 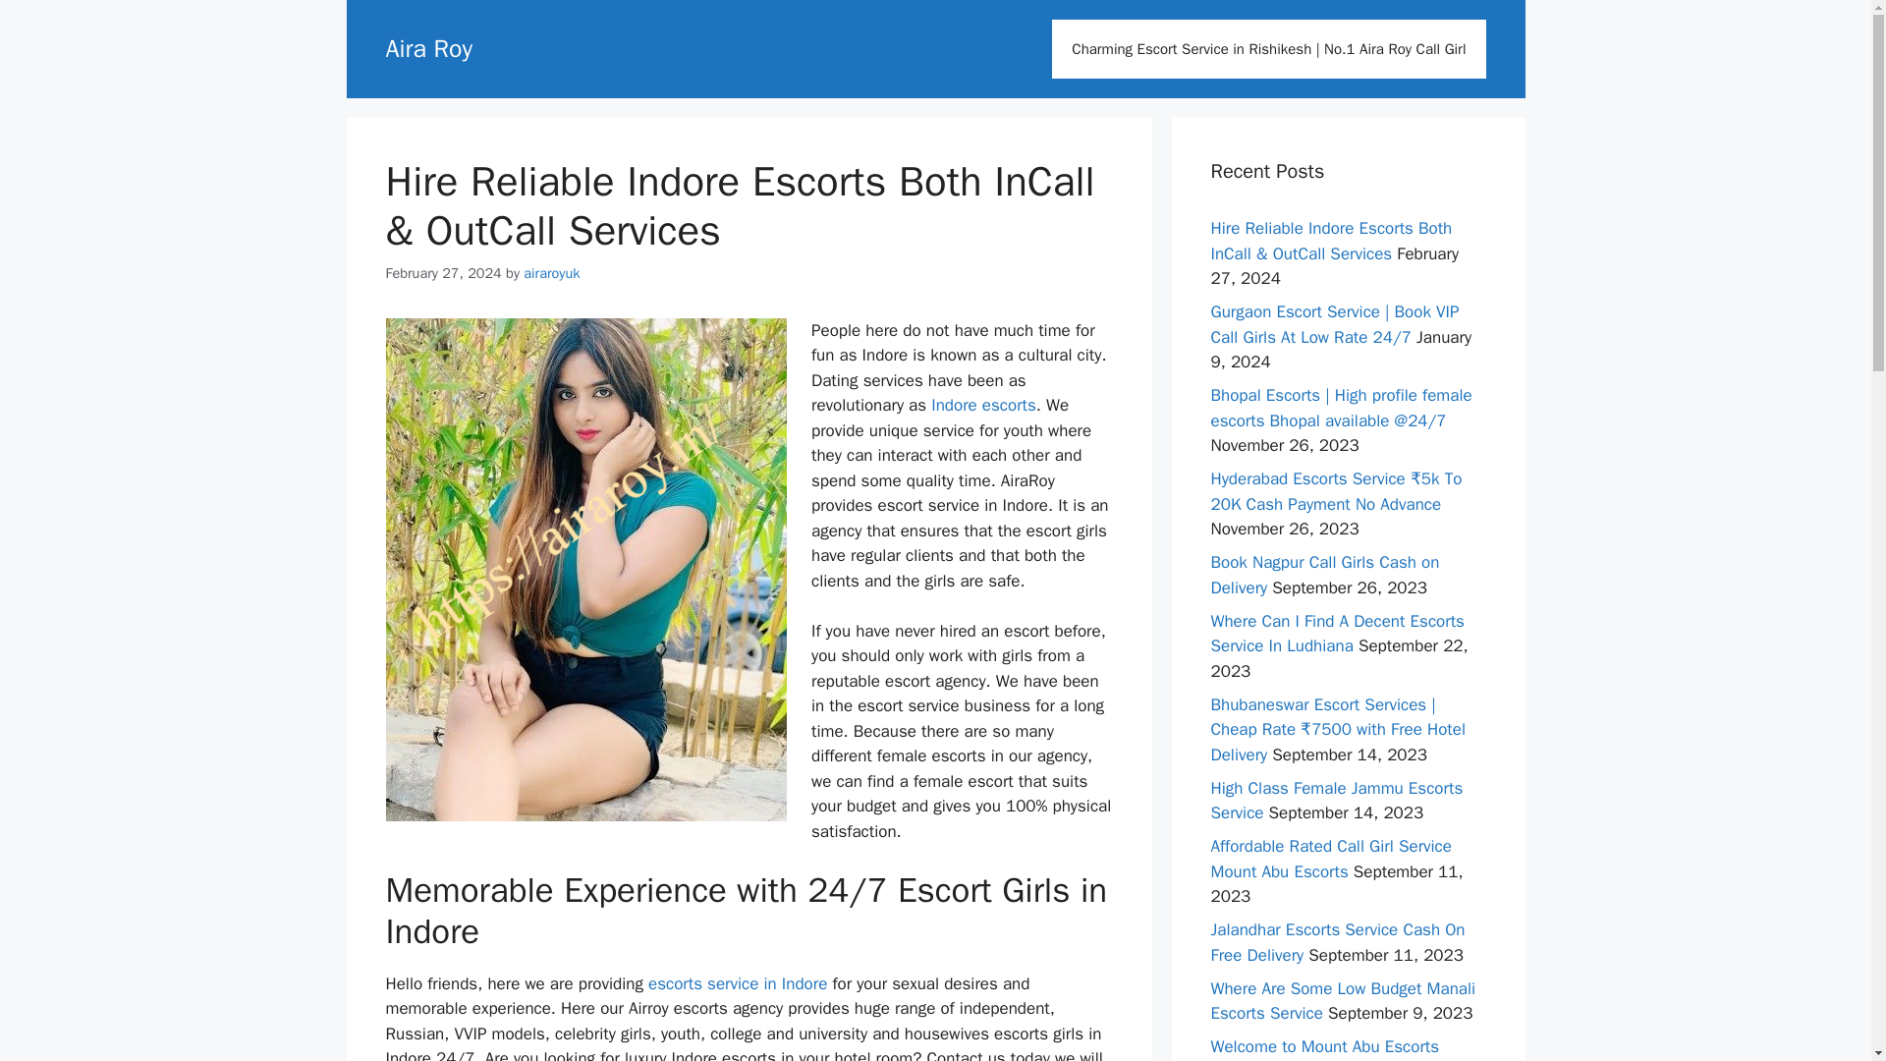 What do you see at coordinates (1336, 634) in the screenshot?
I see `Where Can I Find A Decent Escorts Service In Ludhiana` at bounding box center [1336, 634].